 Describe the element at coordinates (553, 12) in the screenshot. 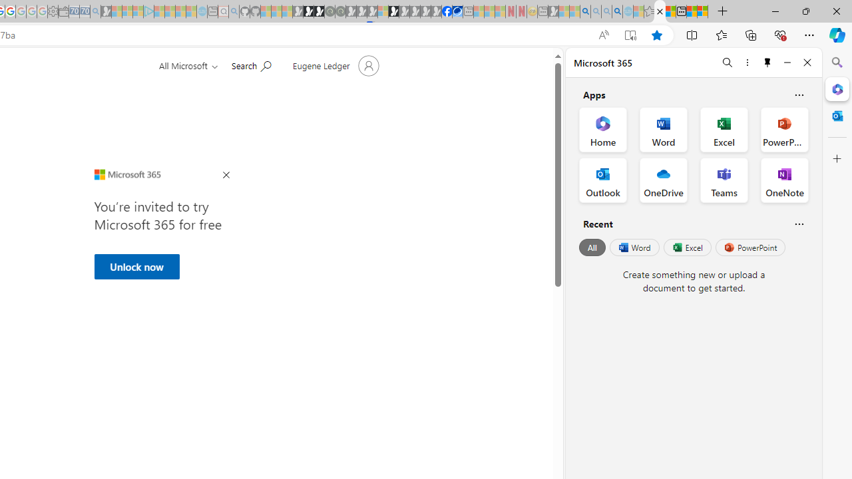

I see `MSN - Sleeping` at that location.